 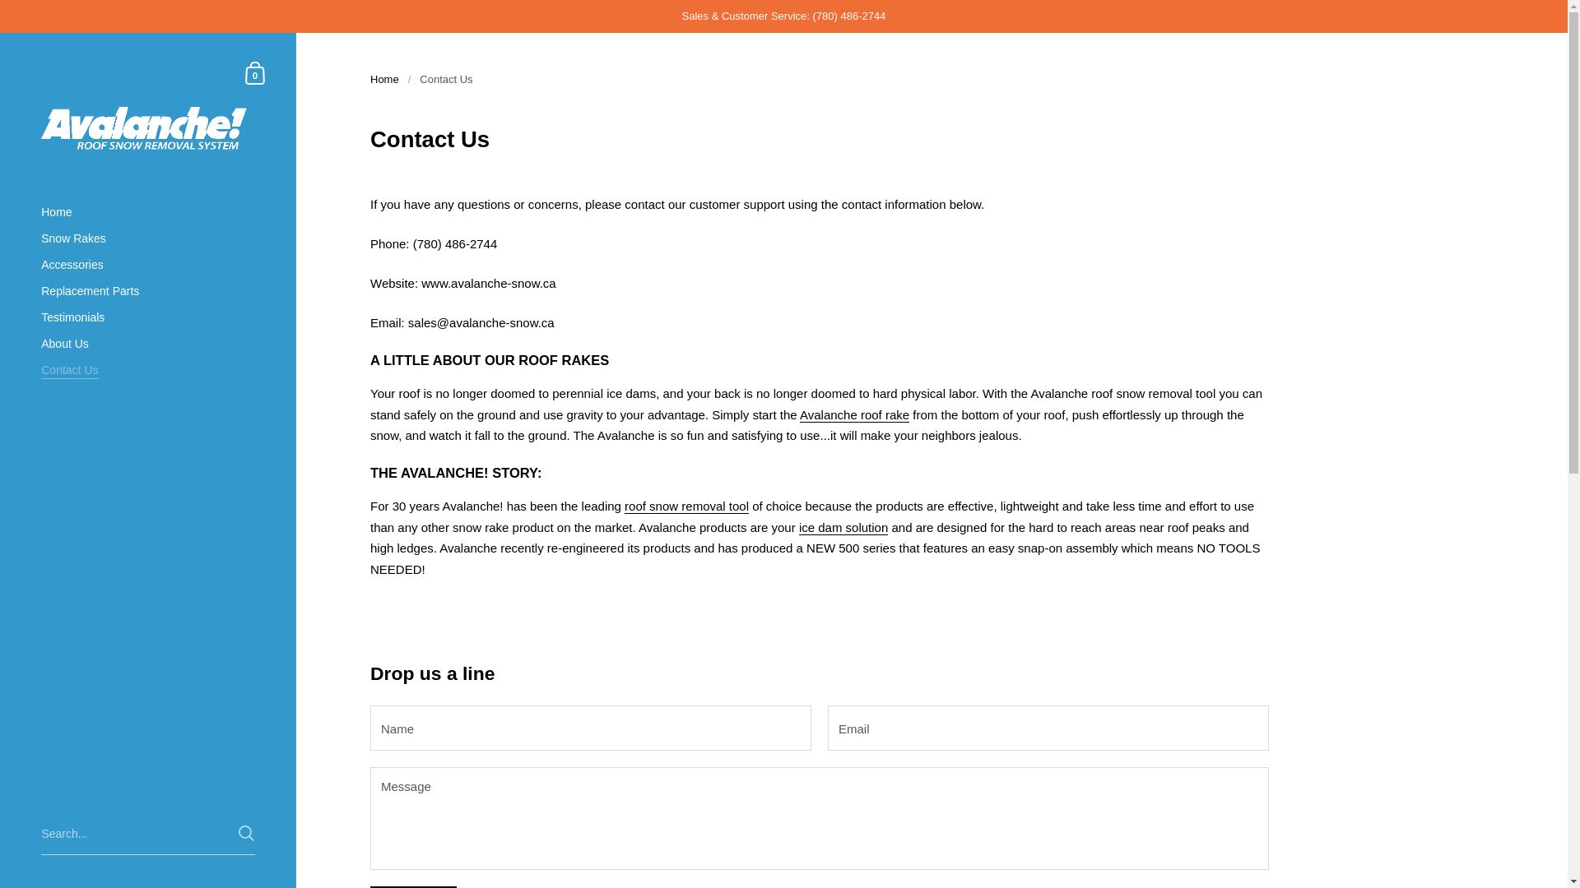 What do you see at coordinates (384, 79) in the screenshot?
I see `Home` at bounding box center [384, 79].